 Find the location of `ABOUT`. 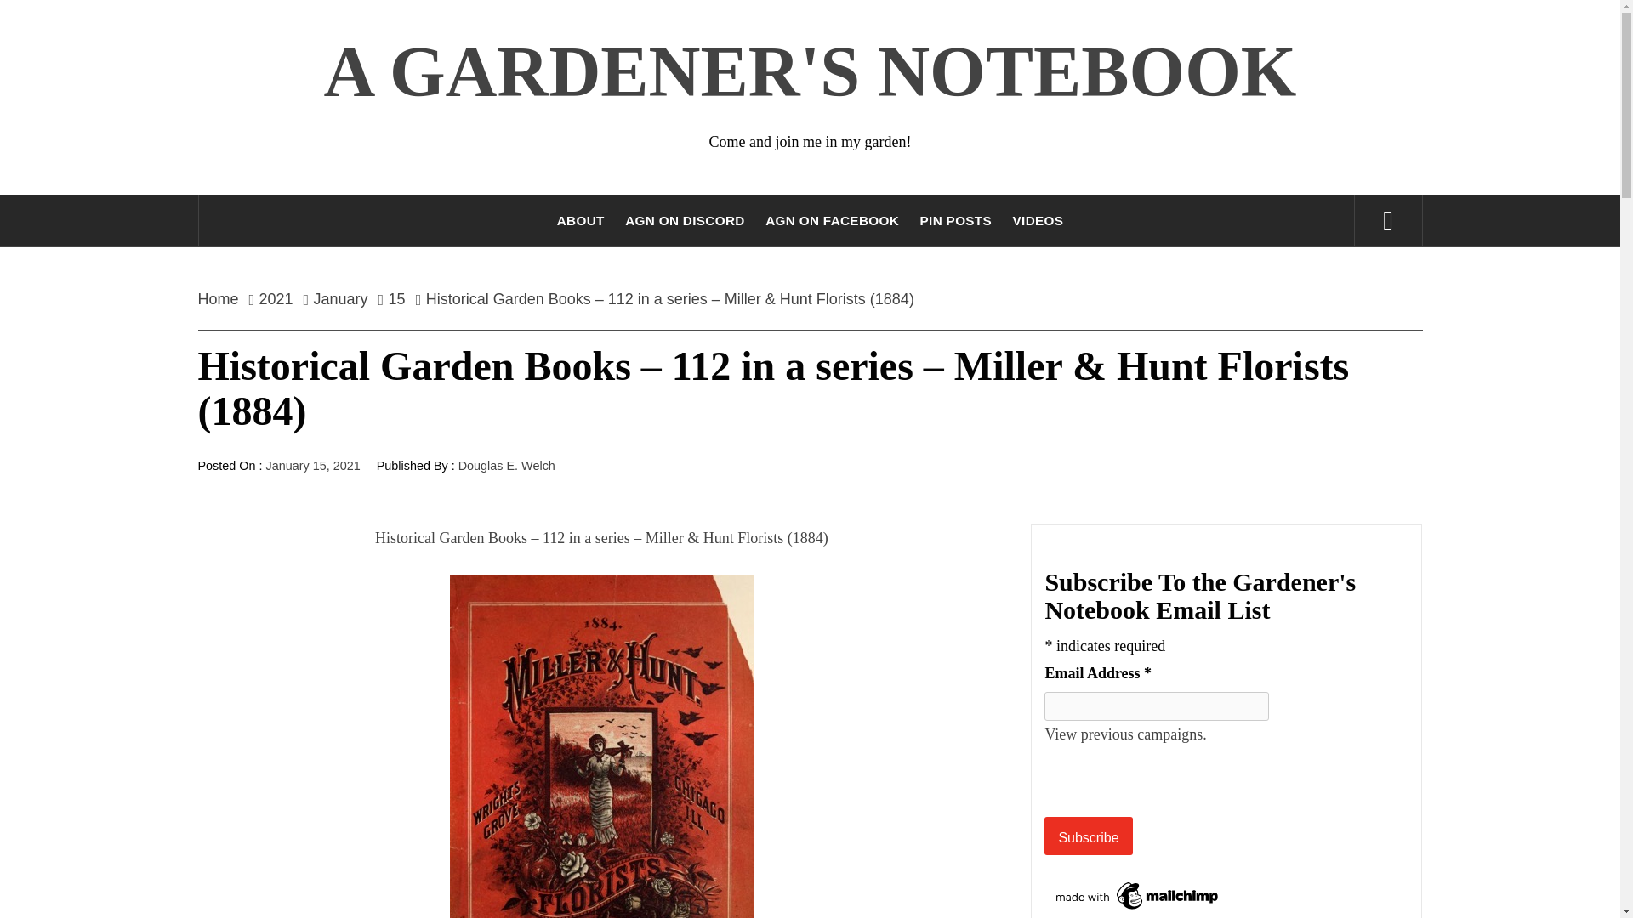

ABOUT is located at coordinates (581, 221).